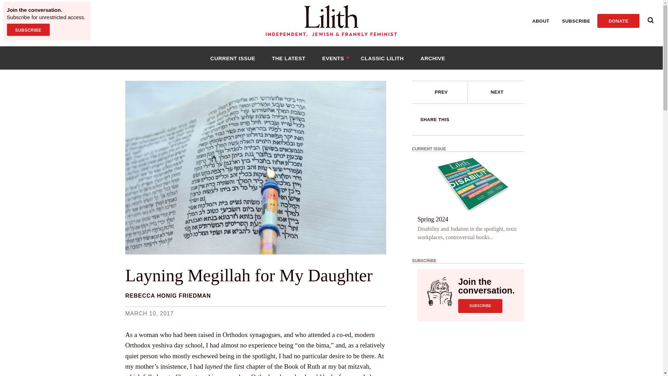  Describe the element at coordinates (541, 21) in the screenshot. I see `ABOUT` at that location.